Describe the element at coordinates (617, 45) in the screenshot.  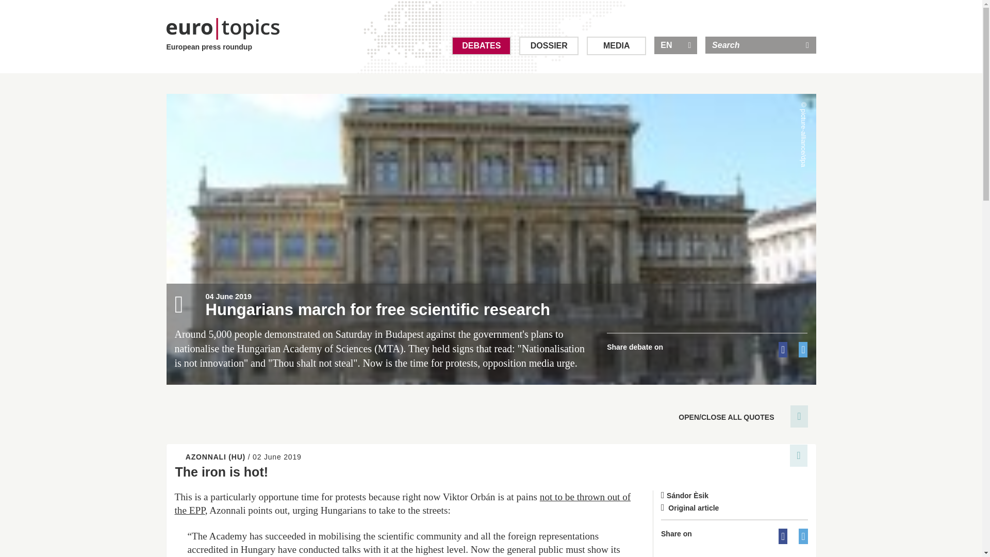
I see `Media` at that location.